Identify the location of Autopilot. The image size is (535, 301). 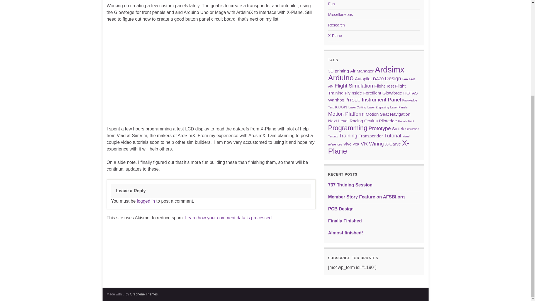
(363, 79).